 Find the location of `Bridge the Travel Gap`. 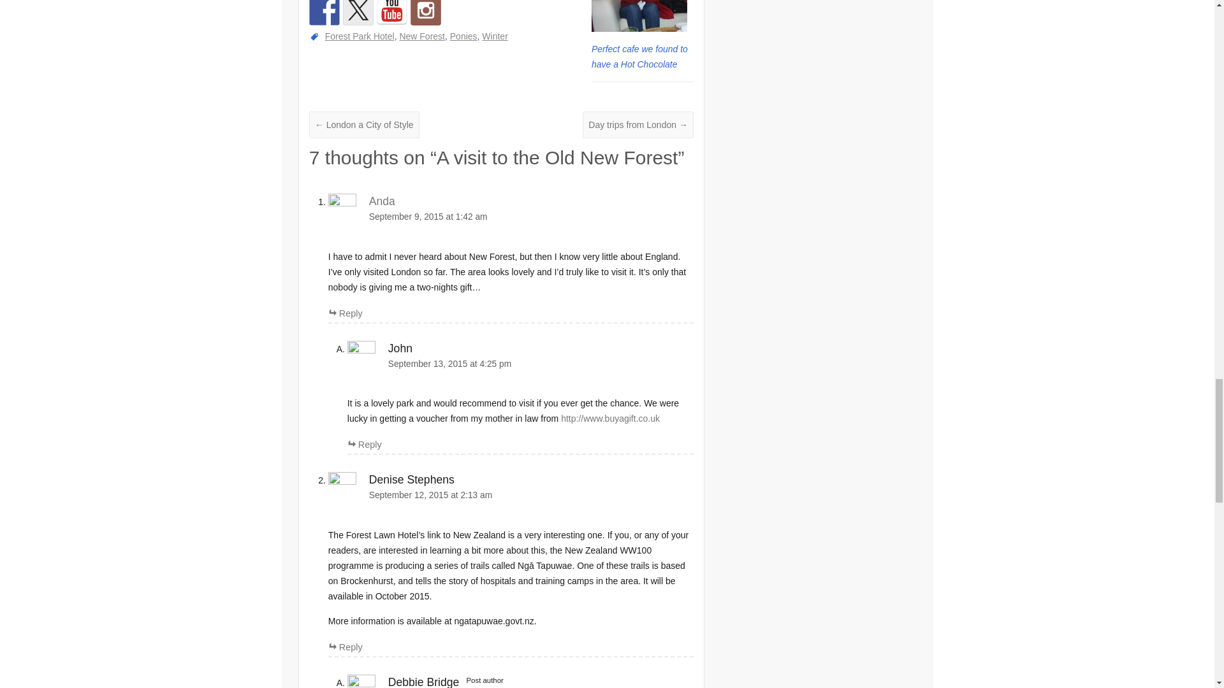

Bridge the Travel Gap is located at coordinates (324, 13).